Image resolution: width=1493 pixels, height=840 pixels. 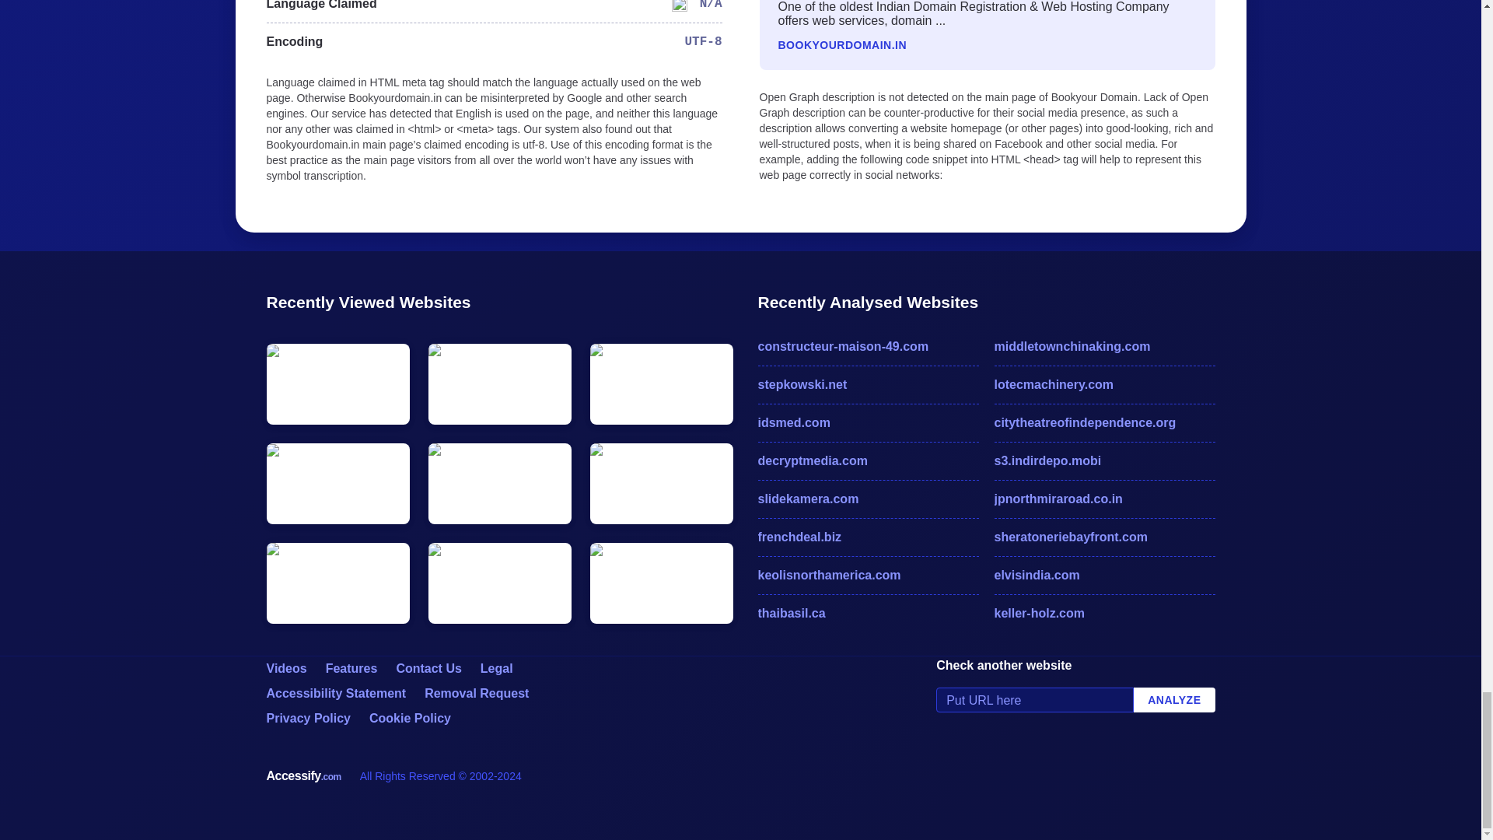 What do you see at coordinates (1104, 384) in the screenshot?
I see `lotecmachinery.com` at bounding box center [1104, 384].